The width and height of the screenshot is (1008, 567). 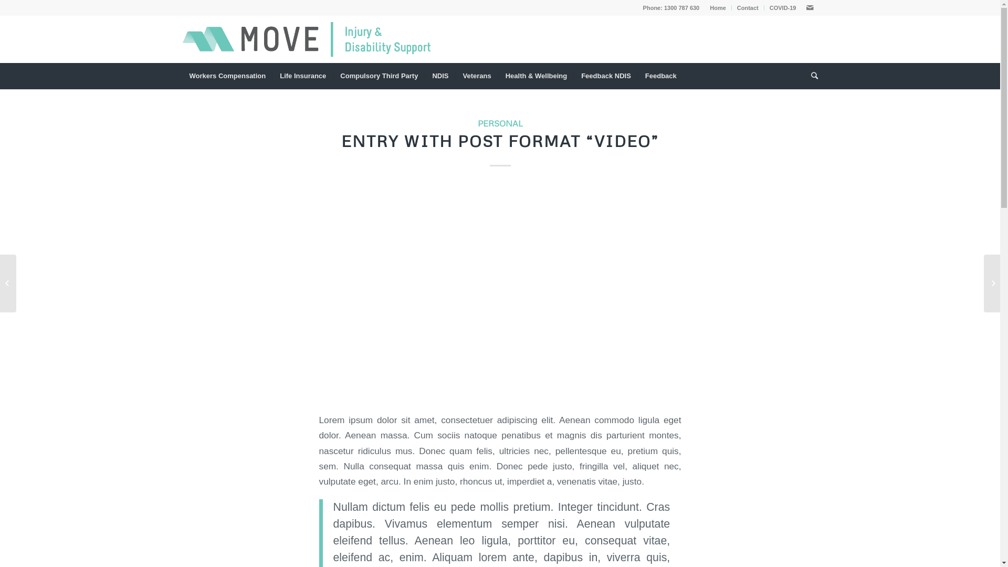 What do you see at coordinates (228, 76) in the screenshot?
I see `Workers Compensation` at bounding box center [228, 76].